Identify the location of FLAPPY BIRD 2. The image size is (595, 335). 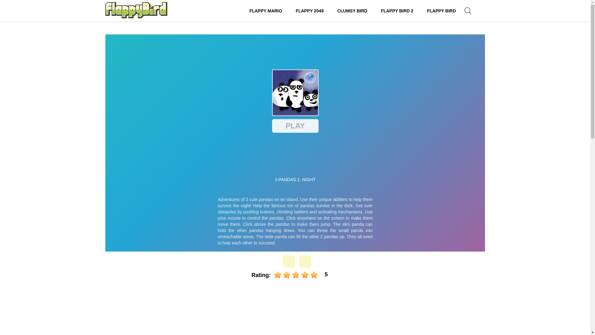
(397, 11).